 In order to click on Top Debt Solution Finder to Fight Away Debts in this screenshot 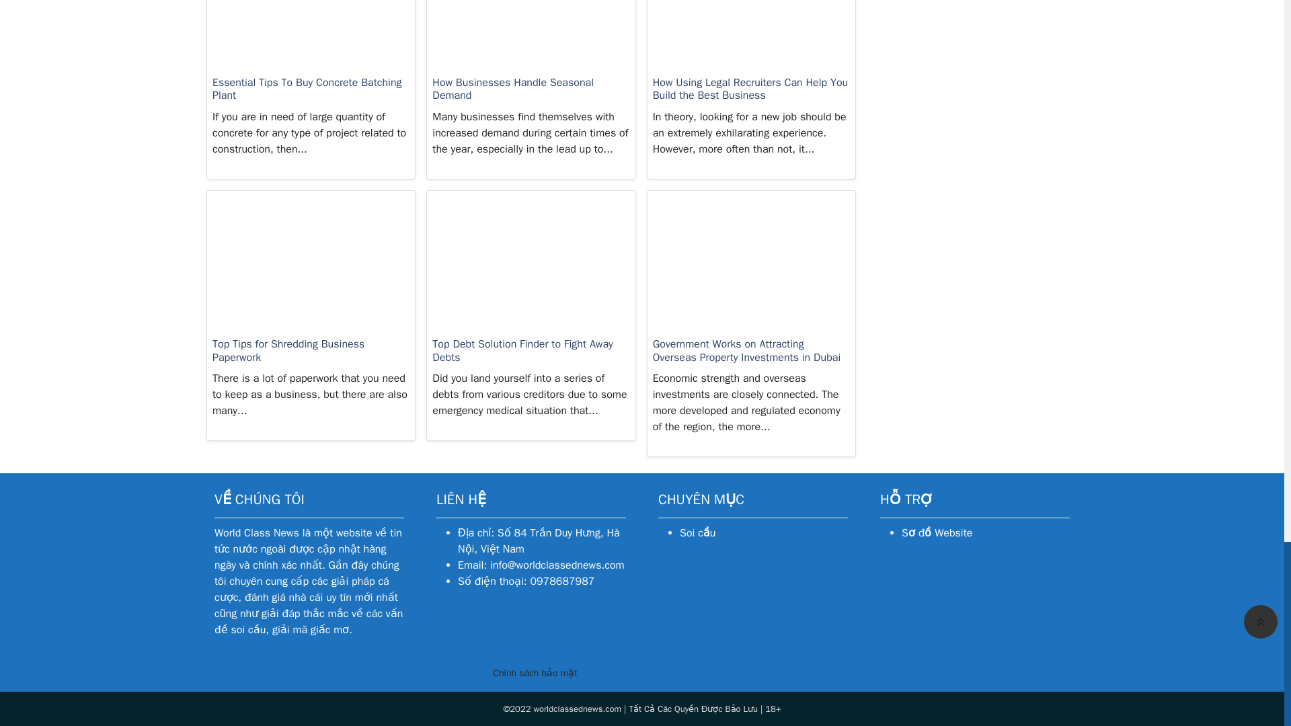, I will do `click(531, 352)`.